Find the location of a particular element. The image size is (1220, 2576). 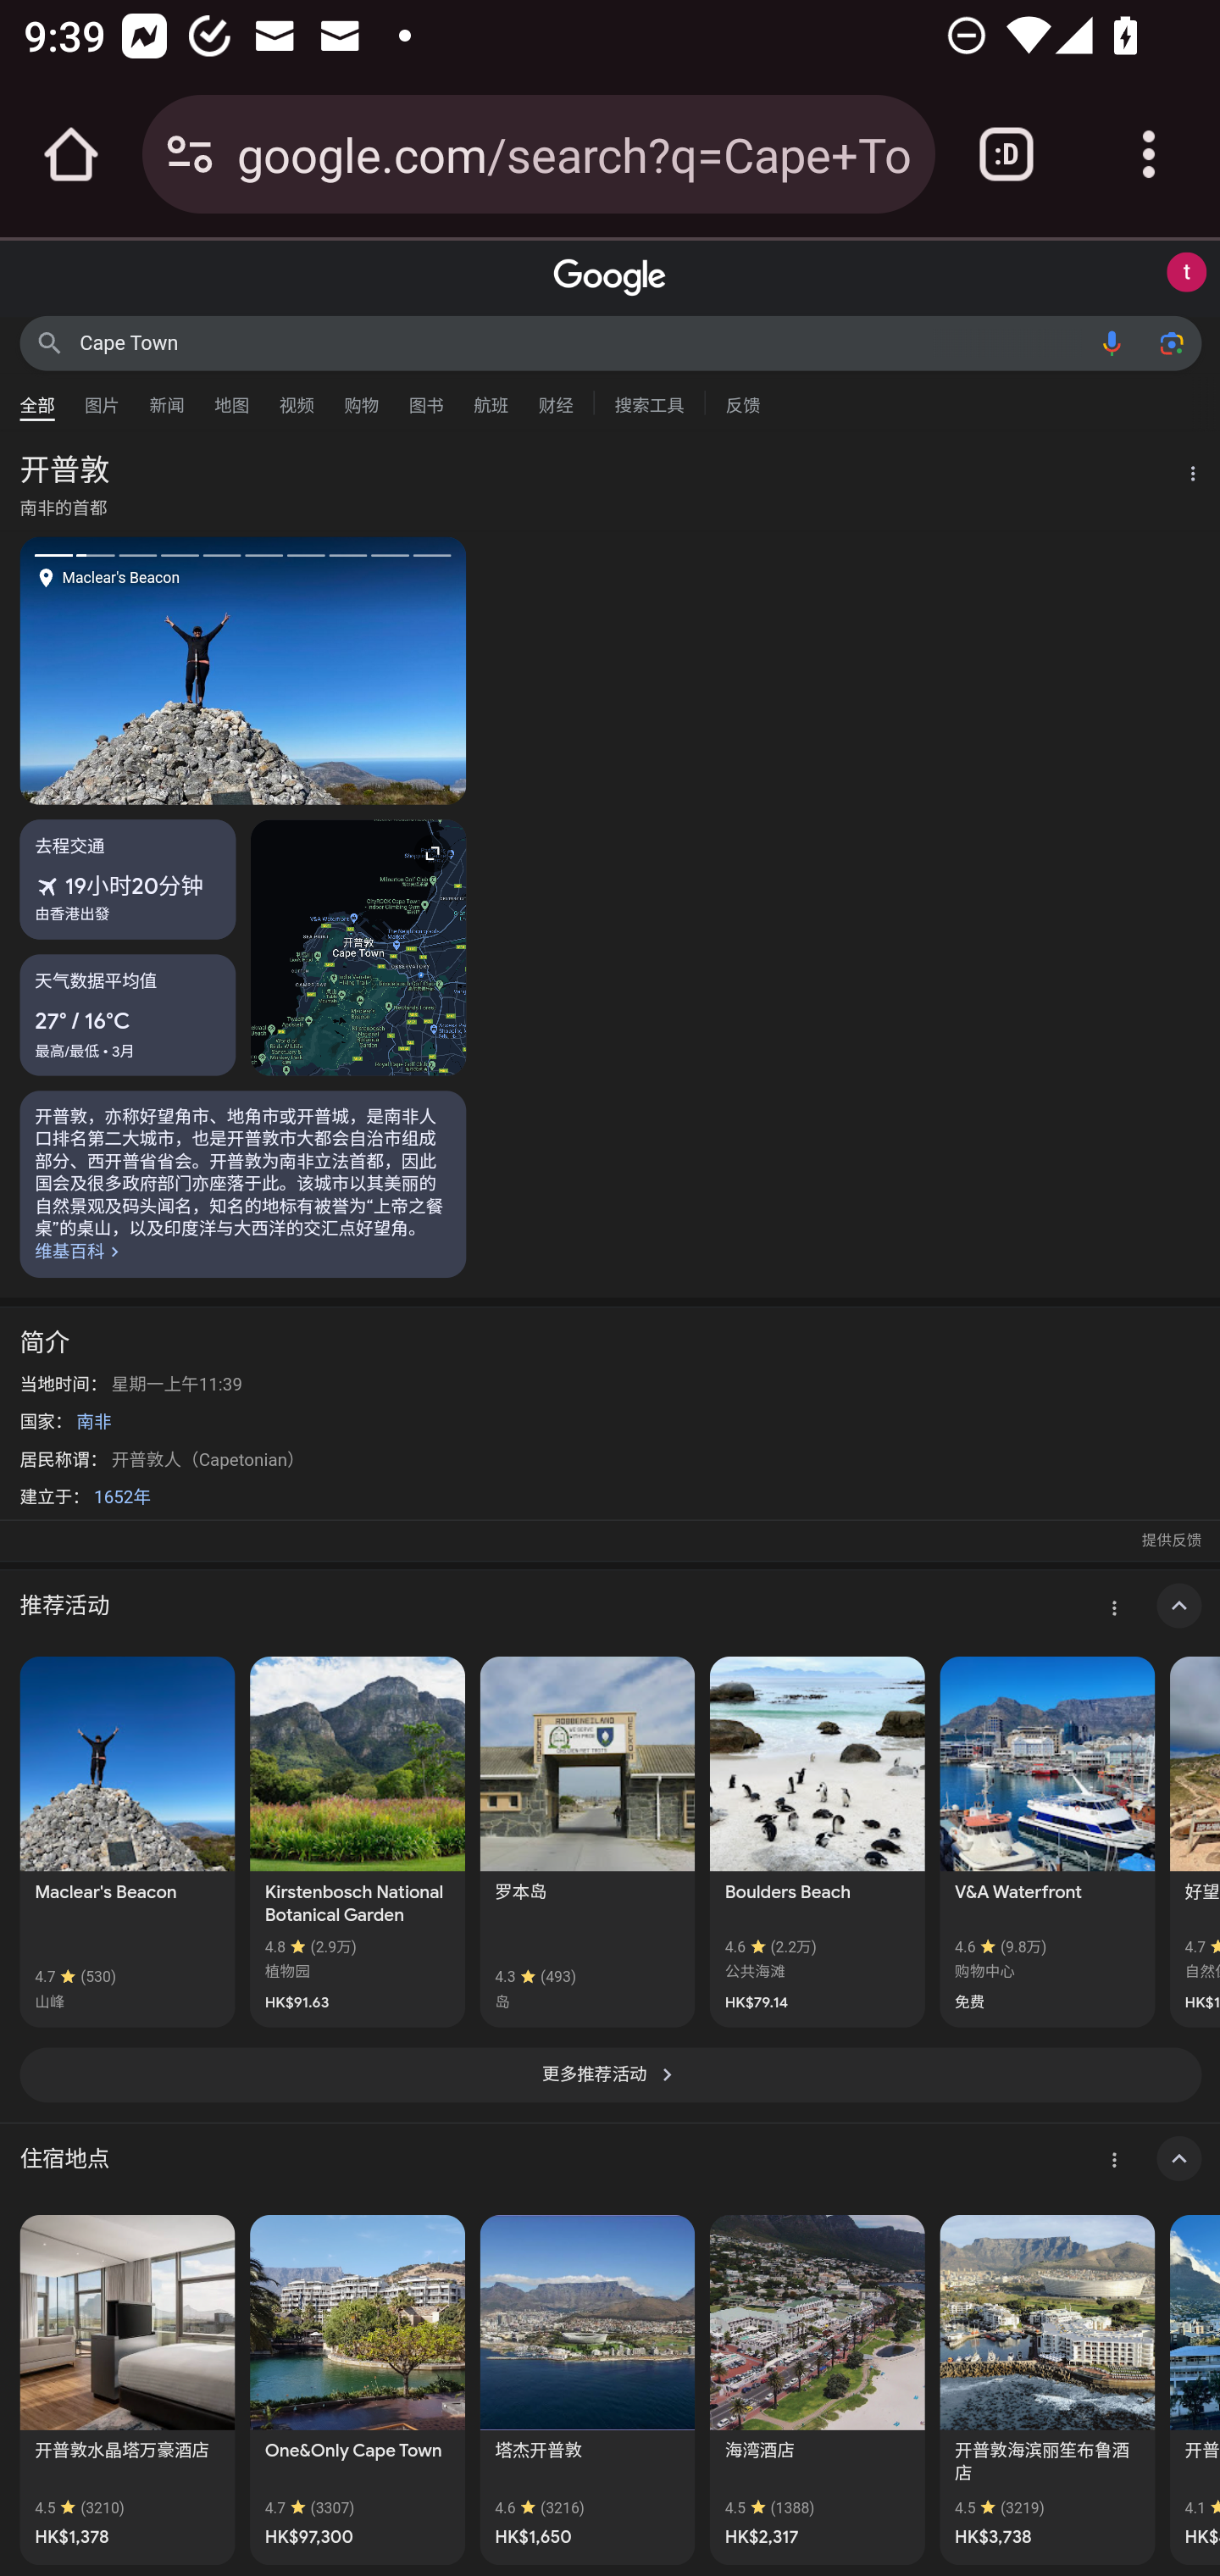

使用拍照功能或照片进行搜索 is located at coordinates (1171, 342).